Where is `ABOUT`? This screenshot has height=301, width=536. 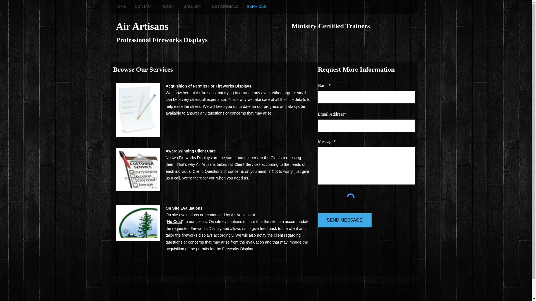
ABOUT is located at coordinates (168, 6).